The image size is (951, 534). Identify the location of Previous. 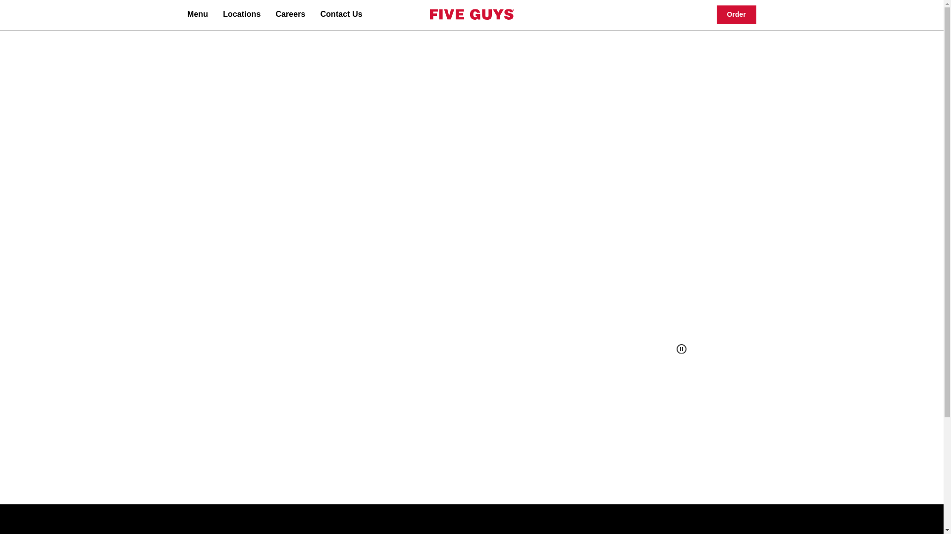
(703, 194).